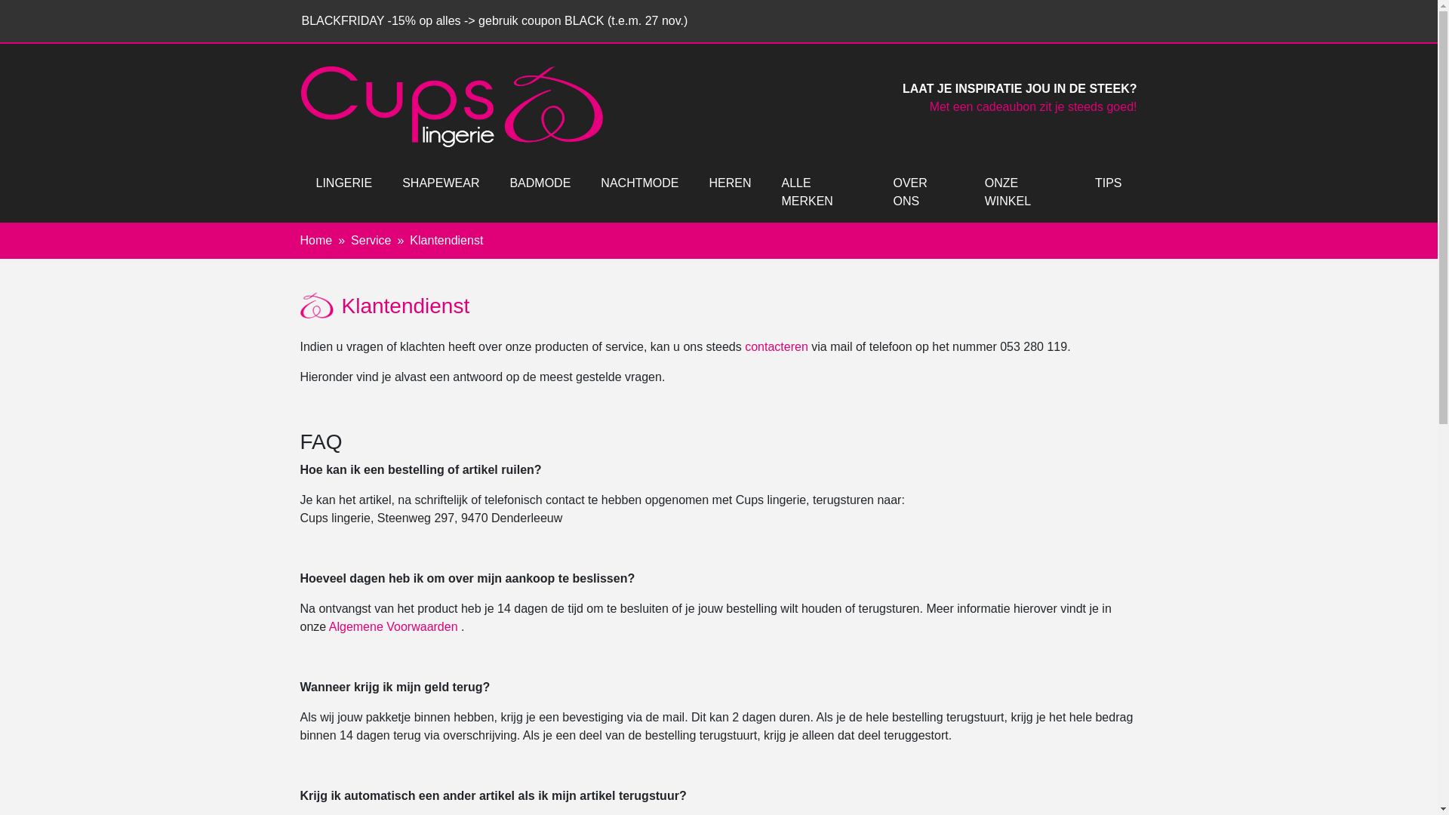 The height and width of the screenshot is (815, 1449). Describe the element at coordinates (777, 347) in the screenshot. I see `contacteren` at that location.